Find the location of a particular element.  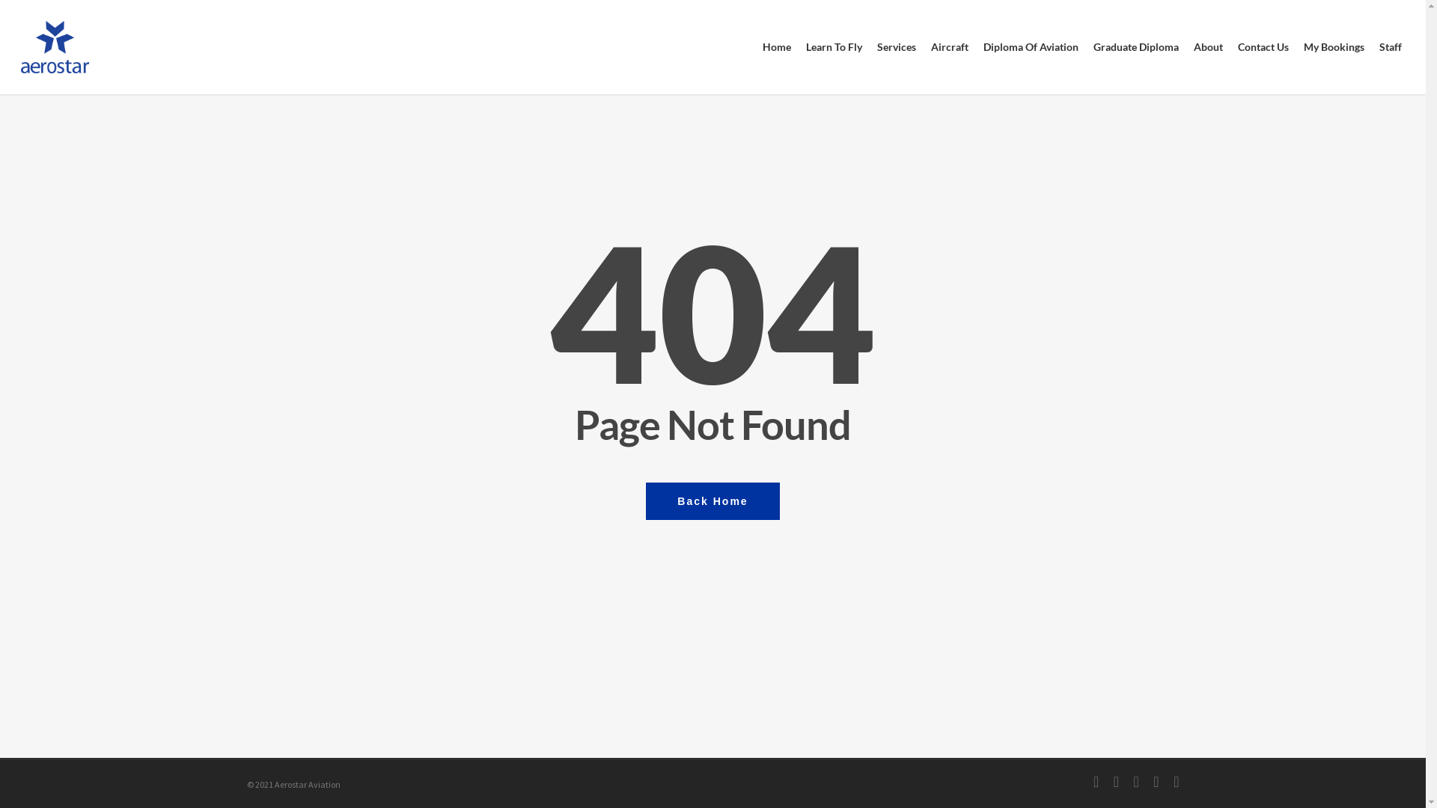

Contact Us is located at coordinates (1263, 47).